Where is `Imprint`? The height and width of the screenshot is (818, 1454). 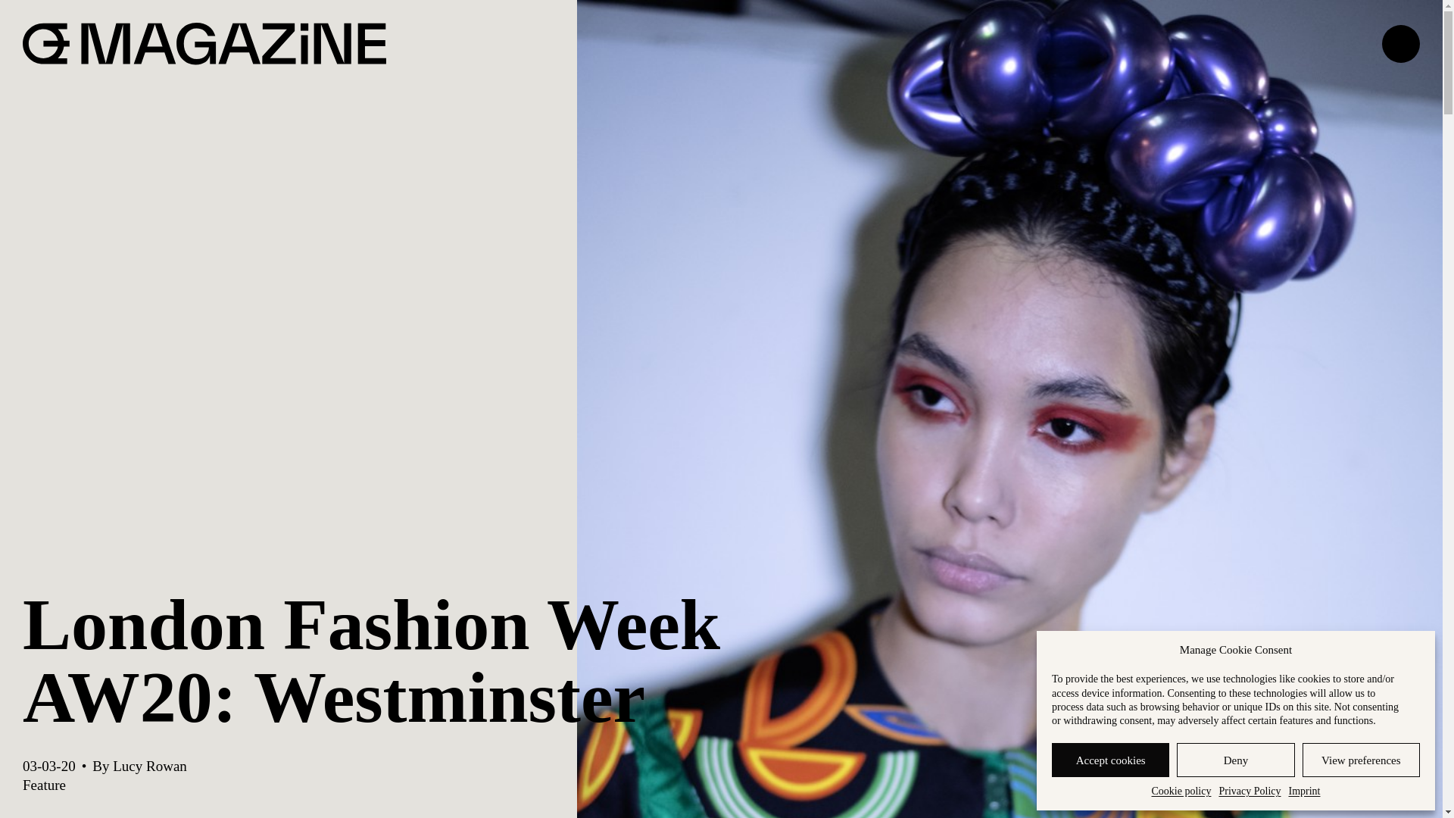
Imprint is located at coordinates (1304, 791).